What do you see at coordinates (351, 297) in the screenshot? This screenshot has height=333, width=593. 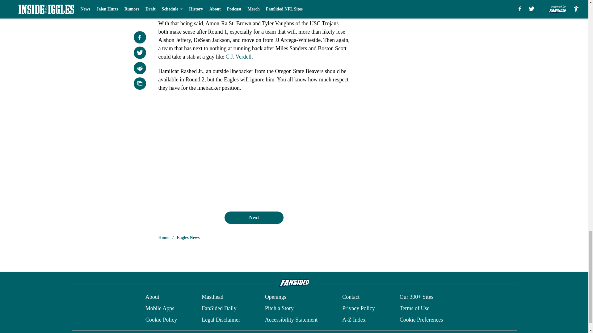 I see `Contact` at bounding box center [351, 297].